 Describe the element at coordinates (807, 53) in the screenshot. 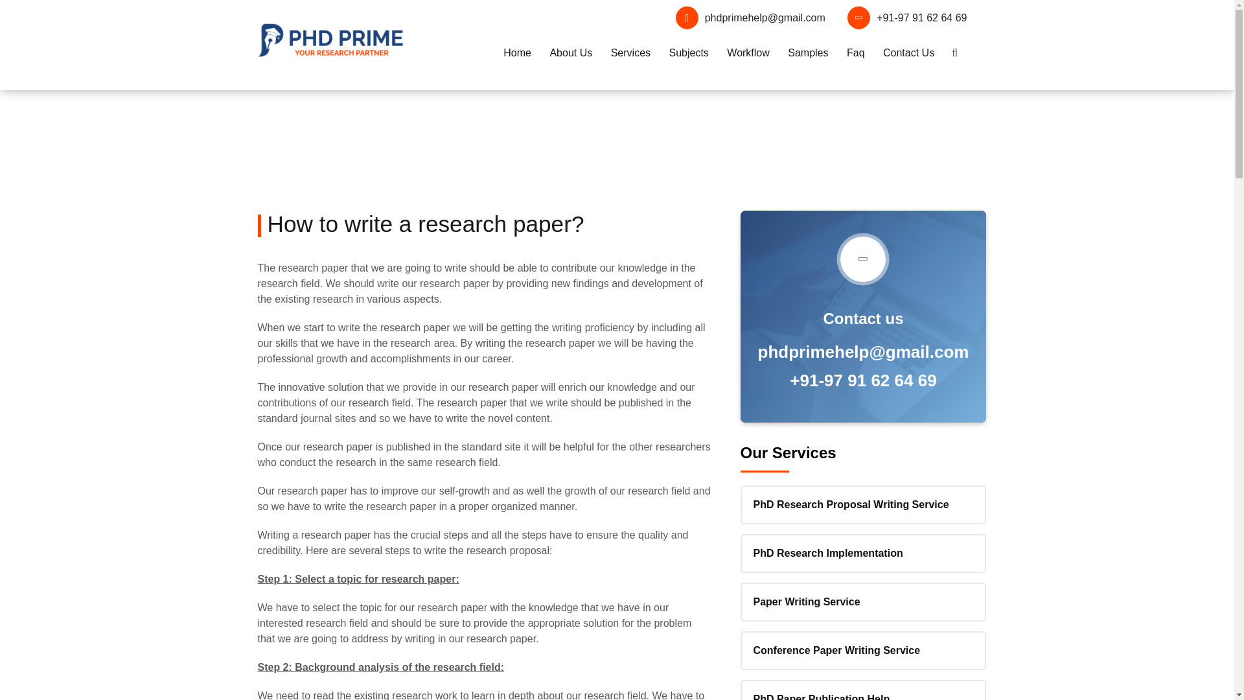

I see `Samples` at that location.